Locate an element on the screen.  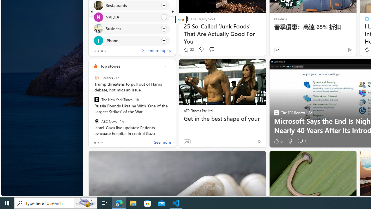
The New York Times is located at coordinates (97, 100).